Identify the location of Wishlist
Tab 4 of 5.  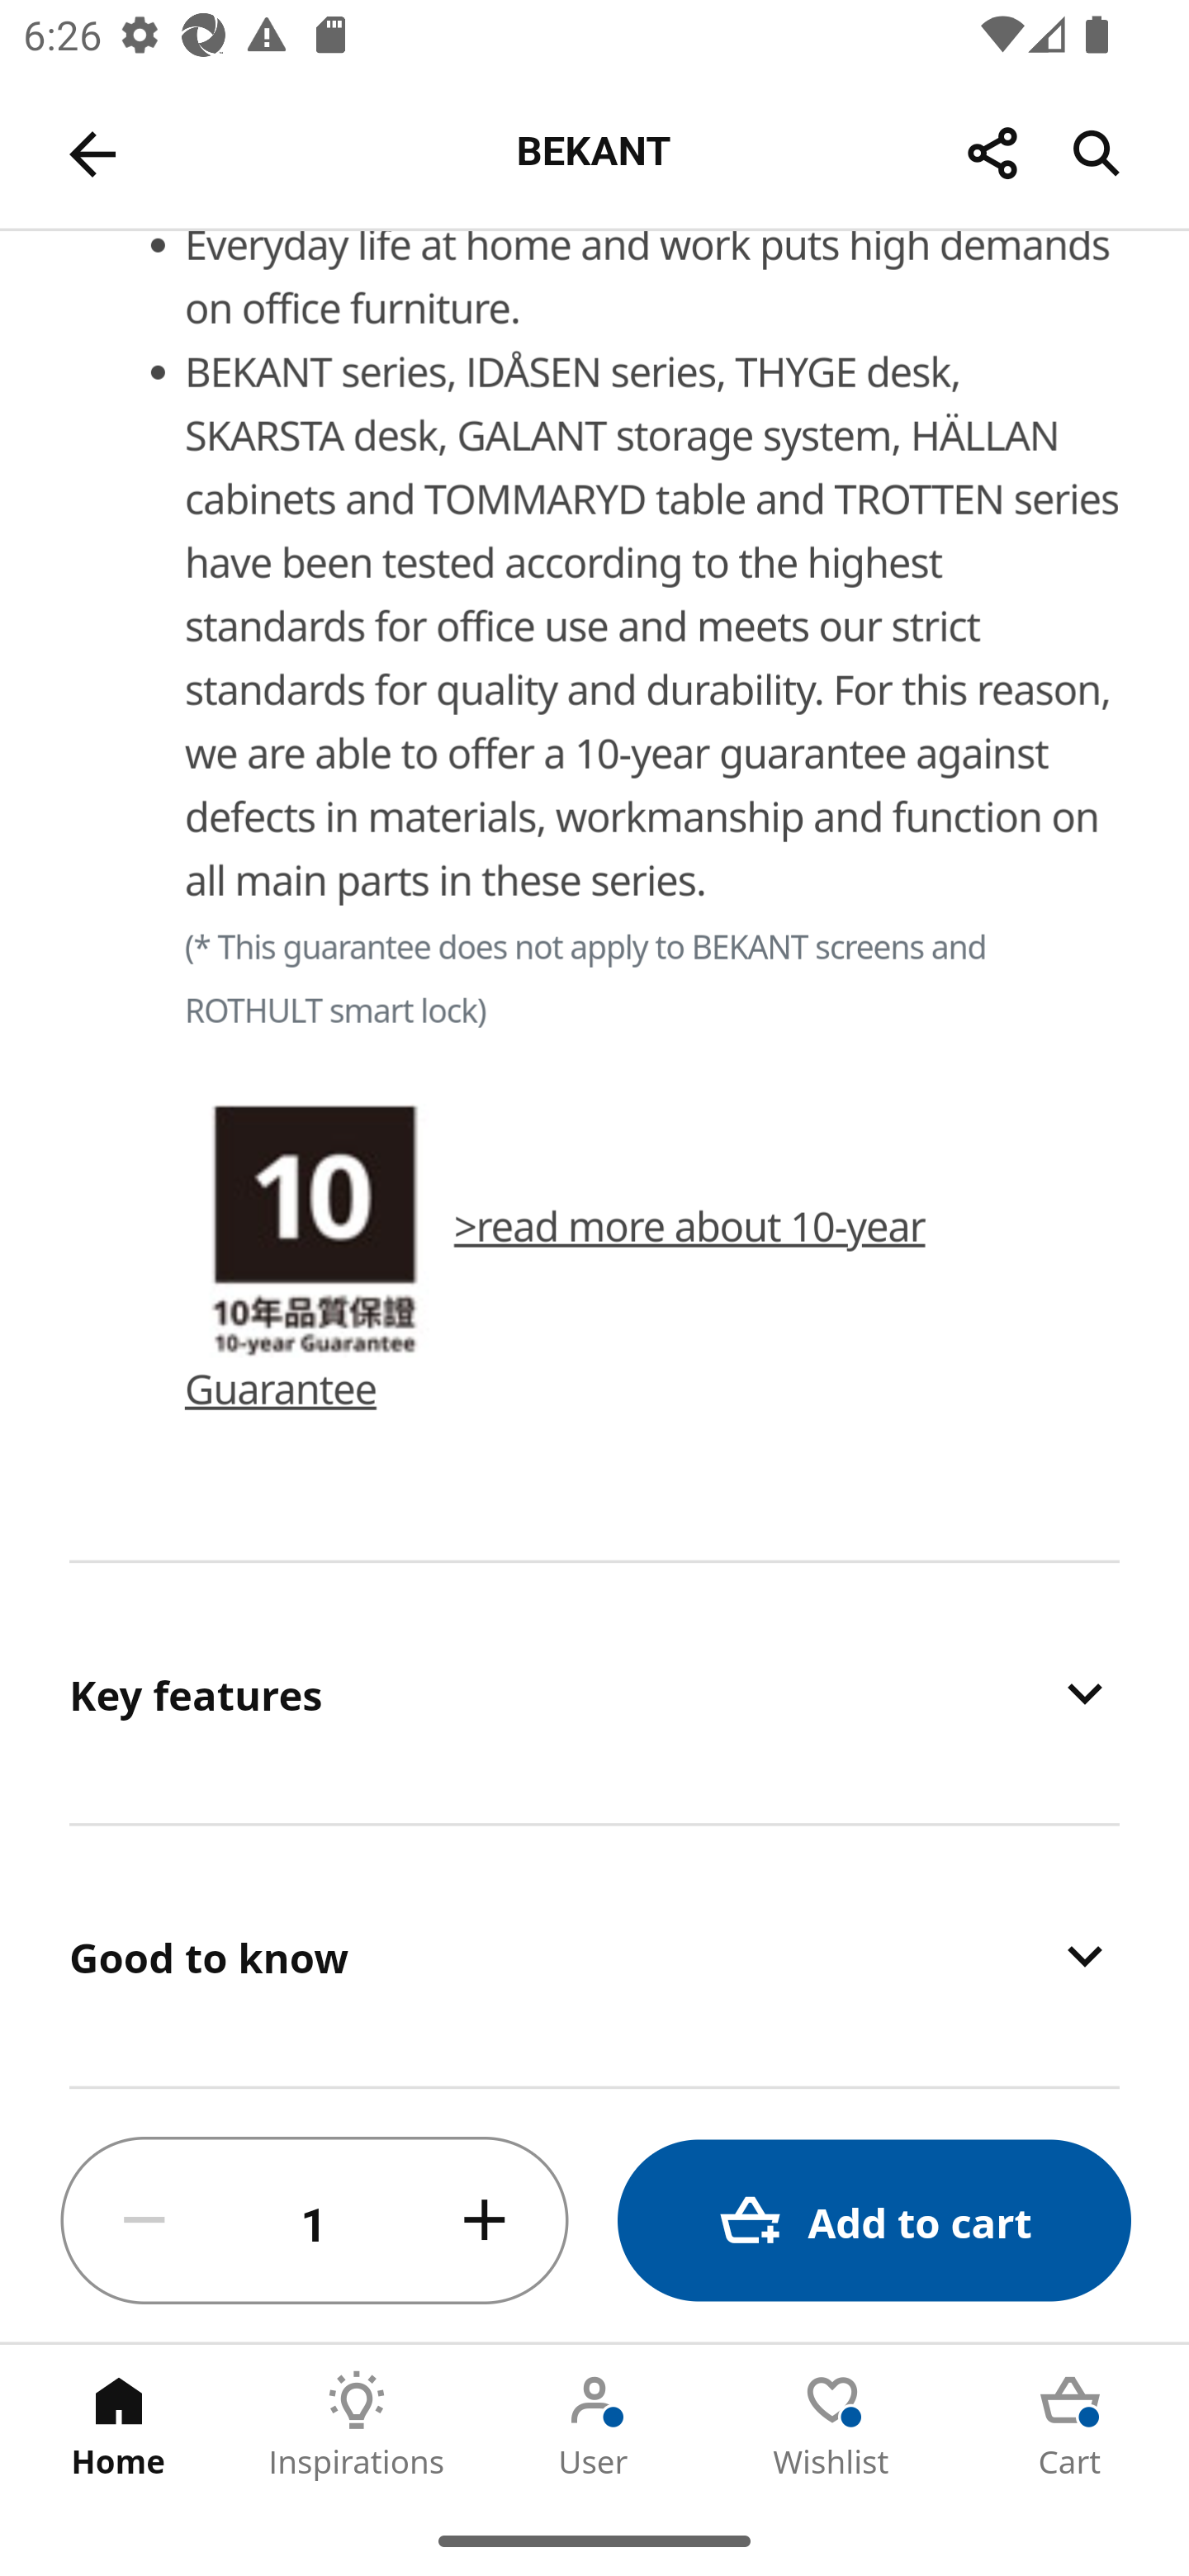
(832, 2425).